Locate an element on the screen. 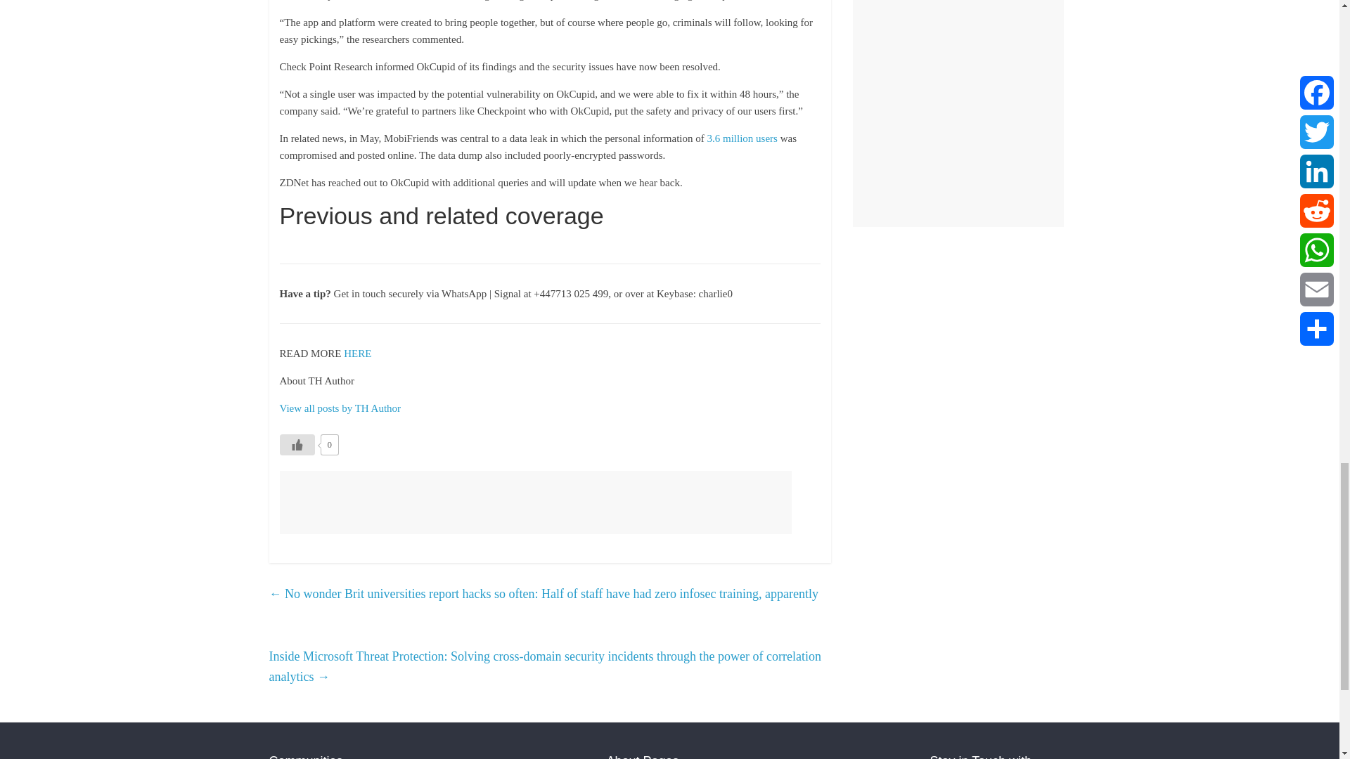  View all posts by TH Author is located at coordinates (340, 408).